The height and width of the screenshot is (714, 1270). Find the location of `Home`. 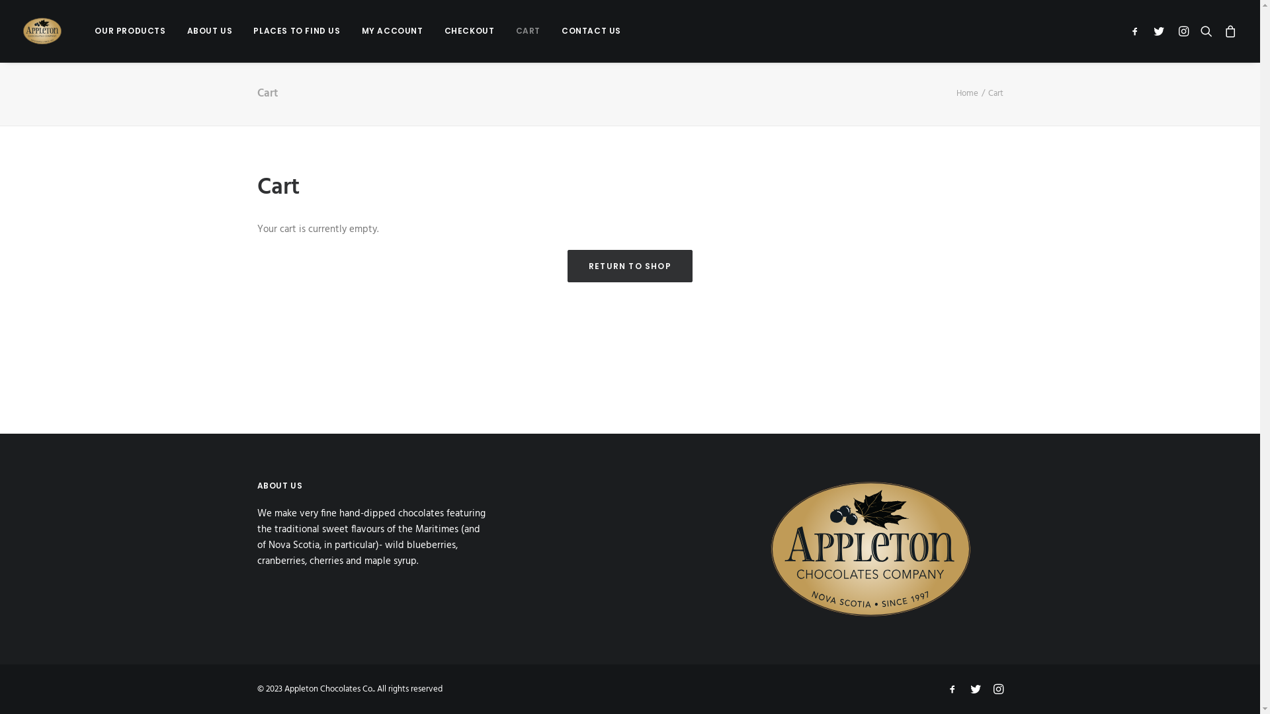

Home is located at coordinates (967, 94).